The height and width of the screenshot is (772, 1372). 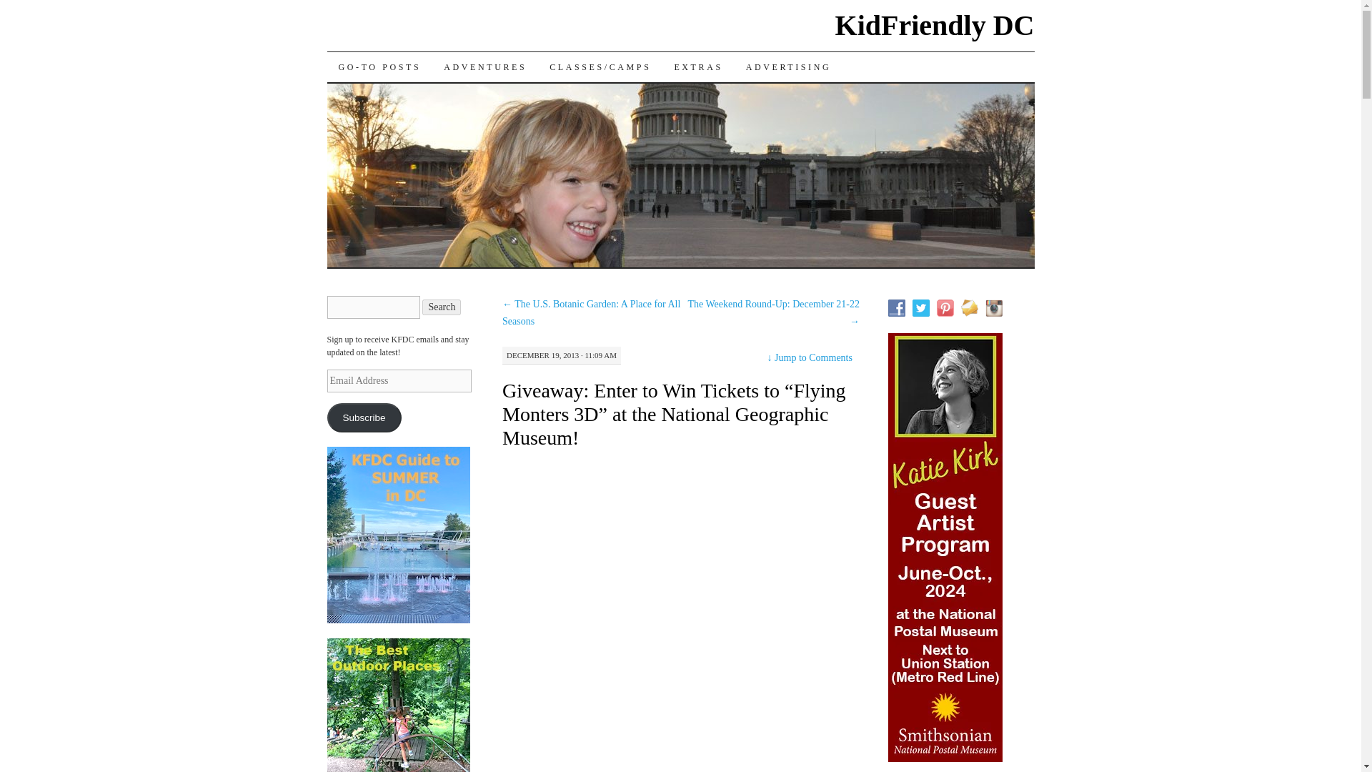 What do you see at coordinates (969, 307) in the screenshot?
I see `Follow Us on E-mail` at bounding box center [969, 307].